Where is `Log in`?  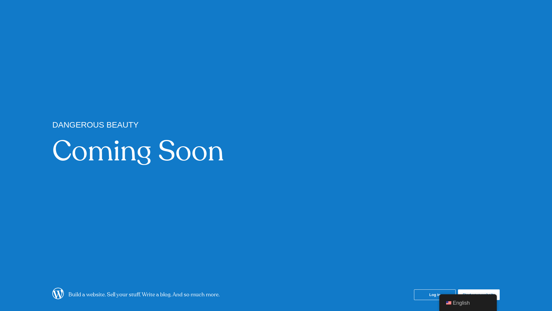 Log in is located at coordinates (435, 295).